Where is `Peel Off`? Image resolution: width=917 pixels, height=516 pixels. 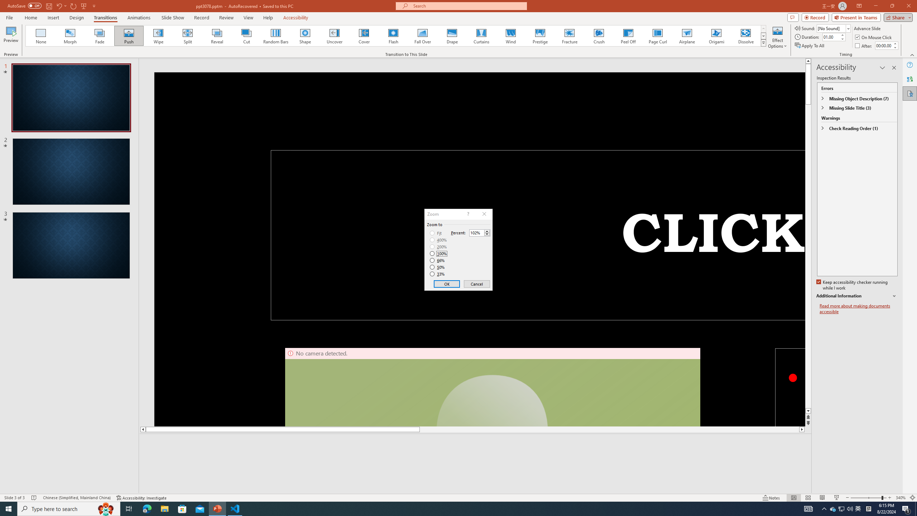
Peel Off is located at coordinates (69, 509).